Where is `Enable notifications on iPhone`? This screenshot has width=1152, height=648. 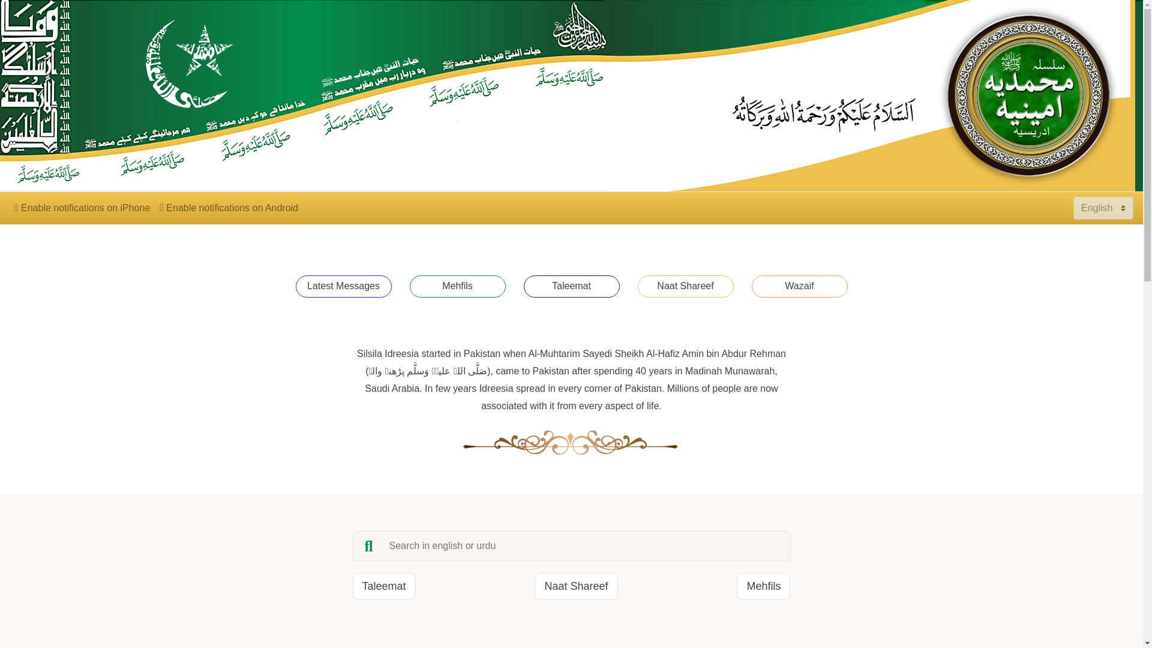 Enable notifications on iPhone is located at coordinates (82, 208).